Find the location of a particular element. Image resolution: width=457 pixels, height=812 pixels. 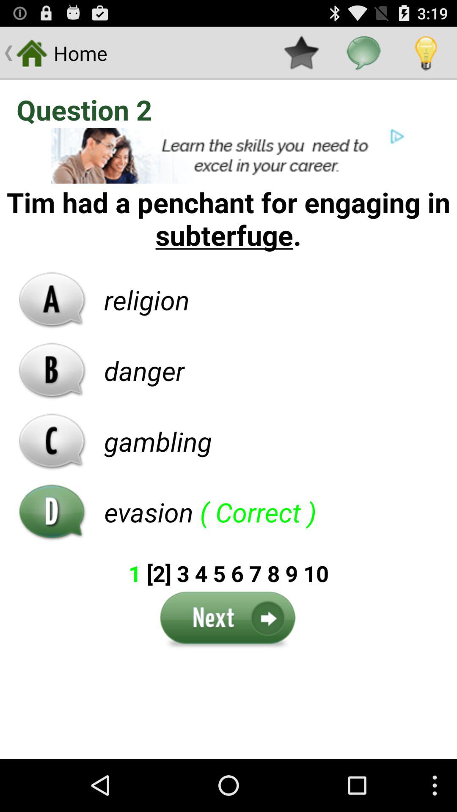

click to see an advertisement is located at coordinates (228, 156).